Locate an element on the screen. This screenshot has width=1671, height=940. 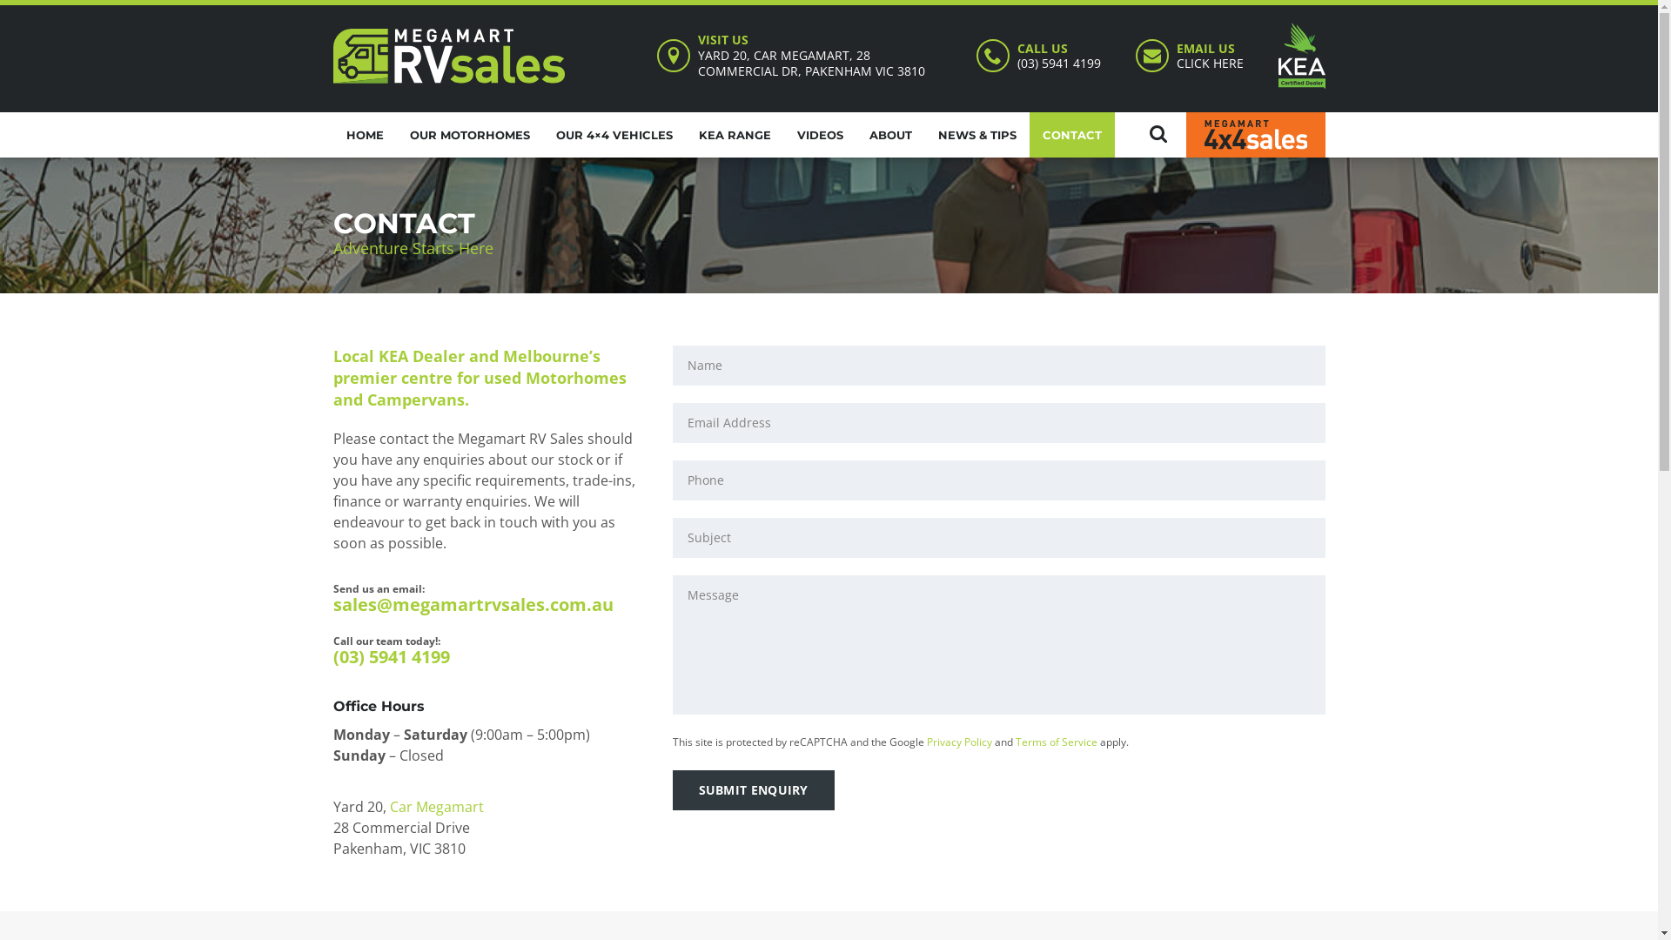
(03) 5941 4199 is located at coordinates (1058, 64).